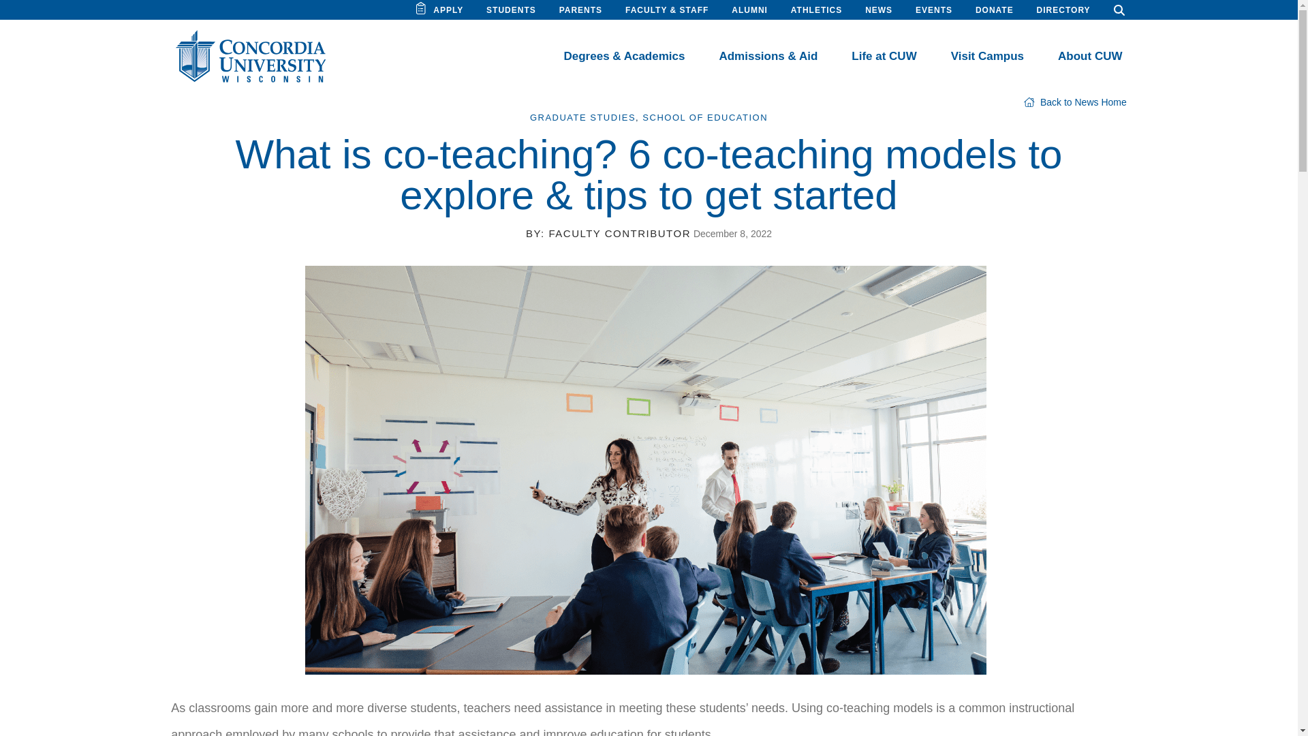  I want to click on APPLY, so click(448, 10).